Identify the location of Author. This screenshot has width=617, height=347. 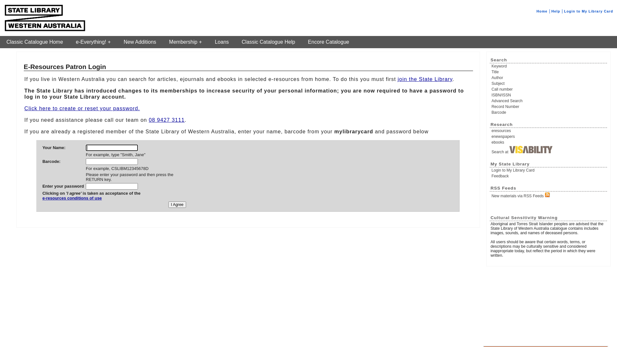
(549, 78).